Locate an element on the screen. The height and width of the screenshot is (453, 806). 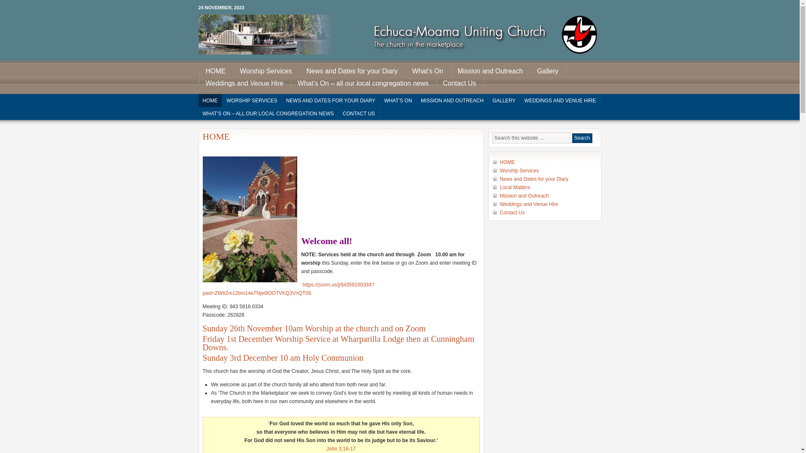
MISSION AND OUTREACH is located at coordinates (453, 101).